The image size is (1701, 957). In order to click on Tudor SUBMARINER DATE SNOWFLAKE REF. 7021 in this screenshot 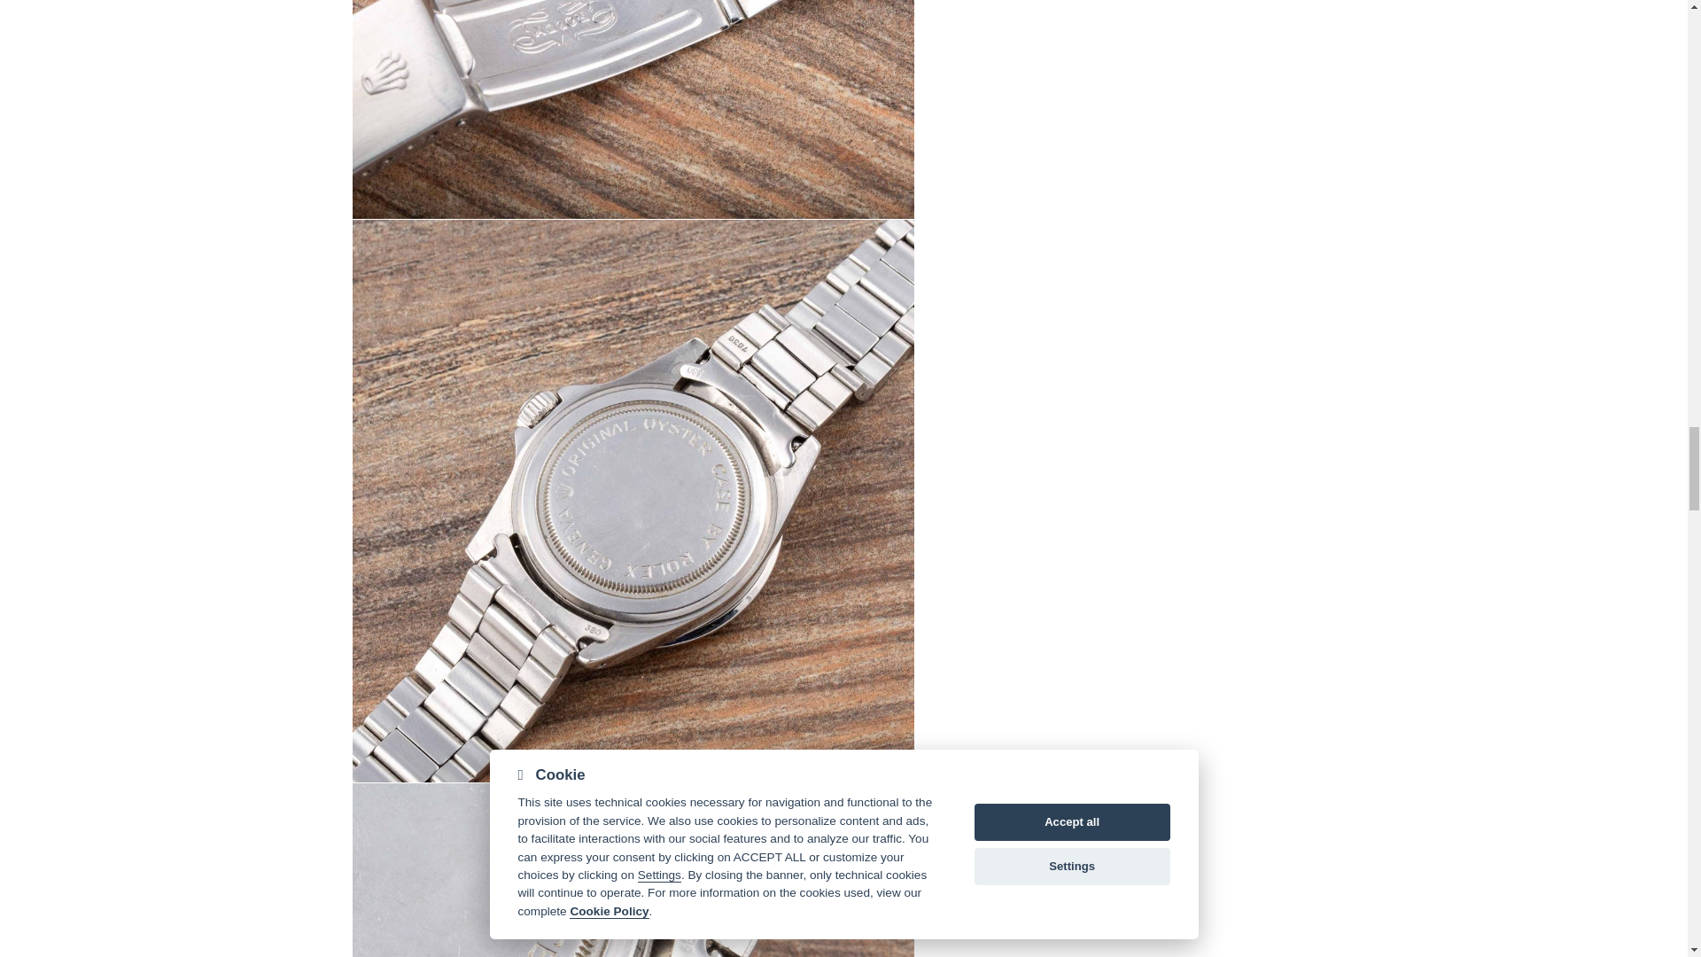, I will do `click(633, 870)`.